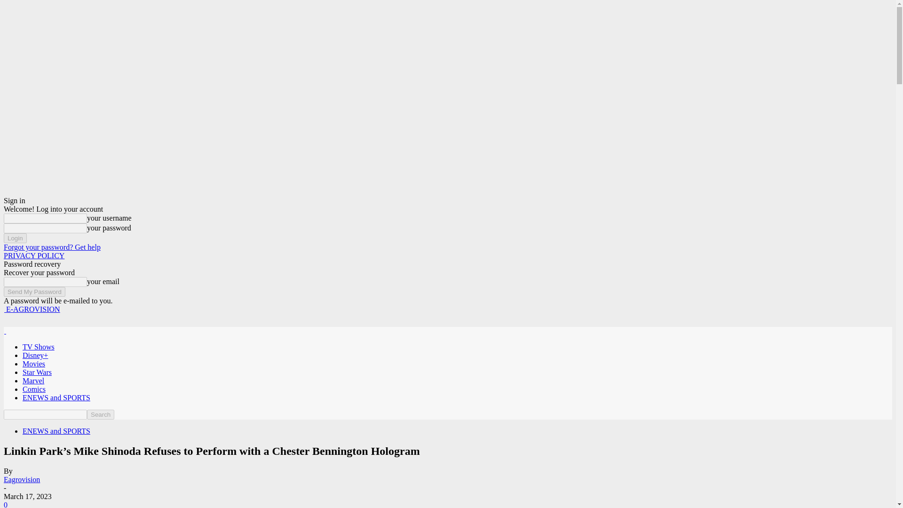 The image size is (903, 508). Describe the element at coordinates (34, 255) in the screenshot. I see `PRIVACY POLICY` at that location.